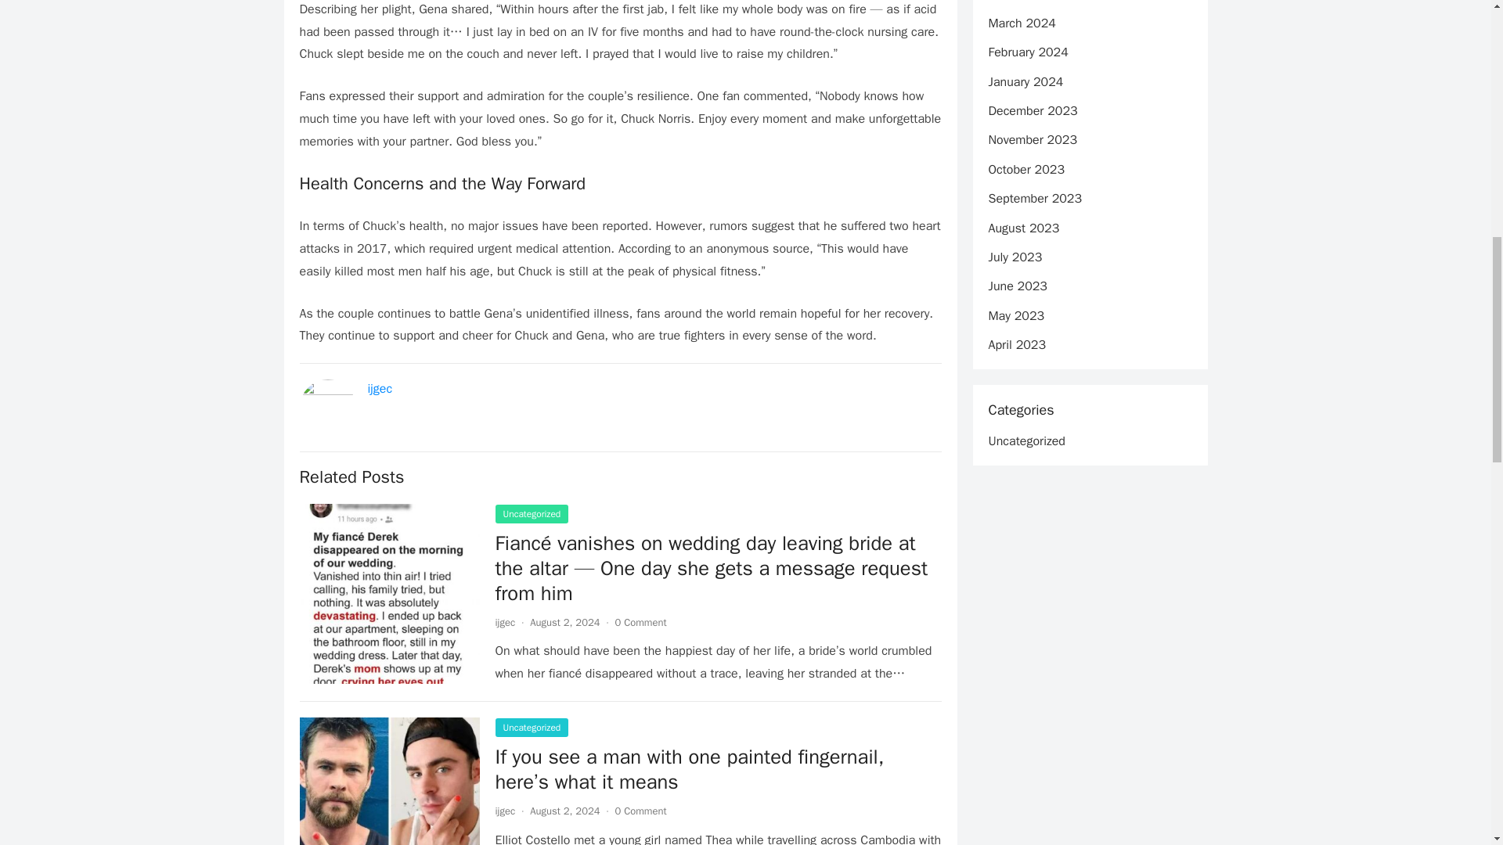 The width and height of the screenshot is (1503, 845). What do you see at coordinates (640, 622) in the screenshot?
I see `0 Comment` at bounding box center [640, 622].